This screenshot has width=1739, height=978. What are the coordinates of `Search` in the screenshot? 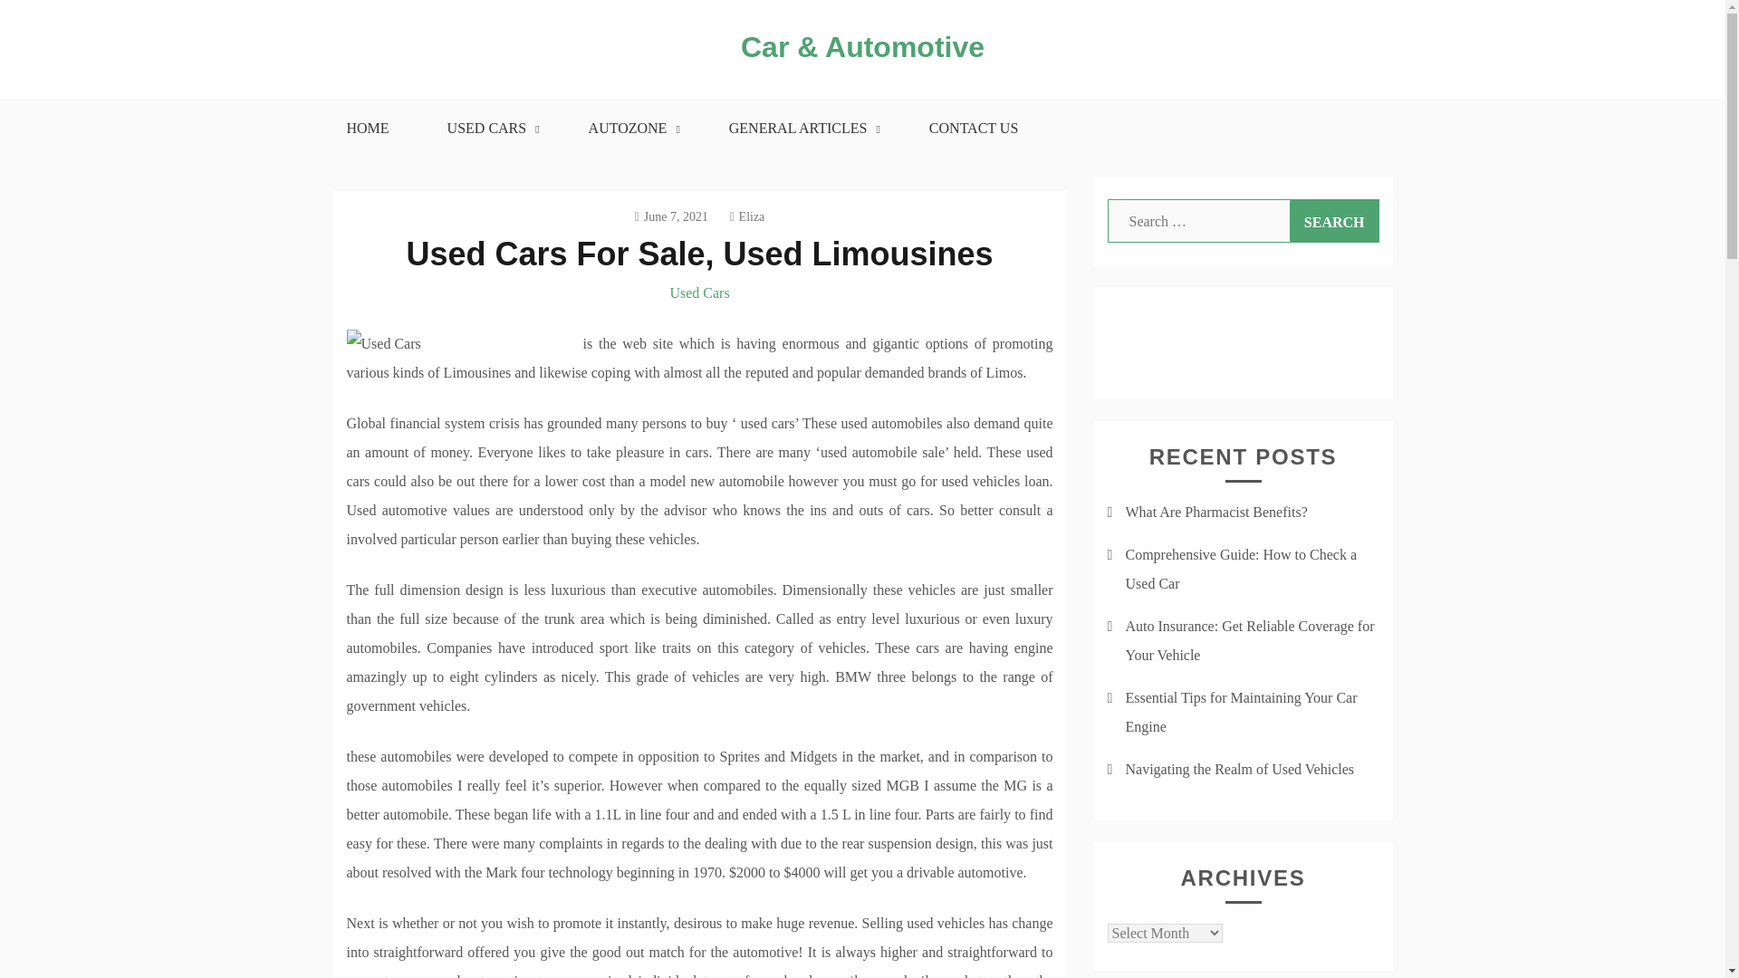 It's located at (1334, 221).